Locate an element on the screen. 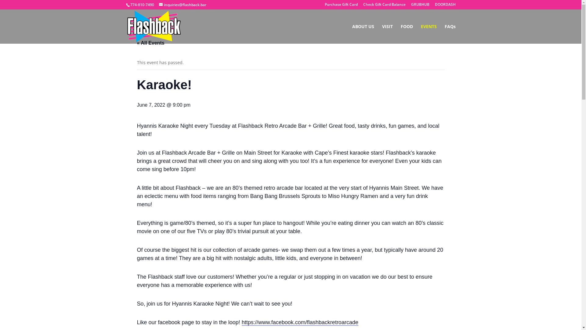 The image size is (586, 330). Check Gift Card Balance is located at coordinates (385, 6).